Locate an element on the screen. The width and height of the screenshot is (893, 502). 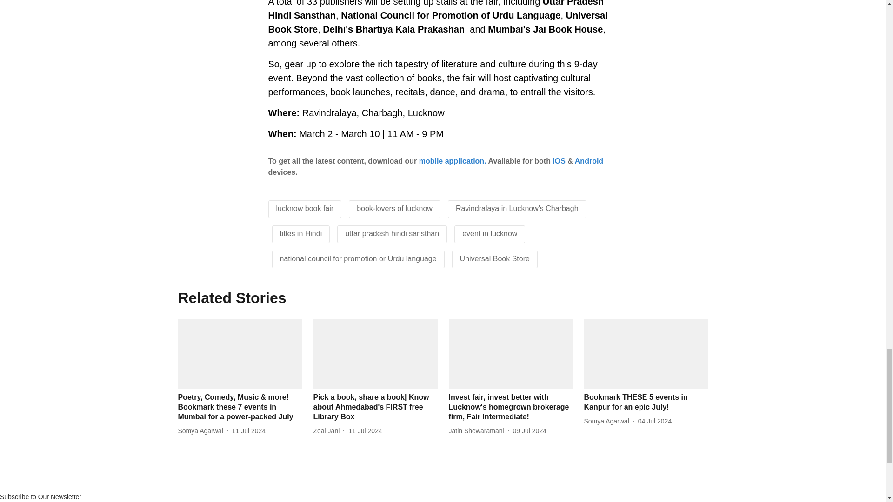
event in lucknow is located at coordinates (489, 233).